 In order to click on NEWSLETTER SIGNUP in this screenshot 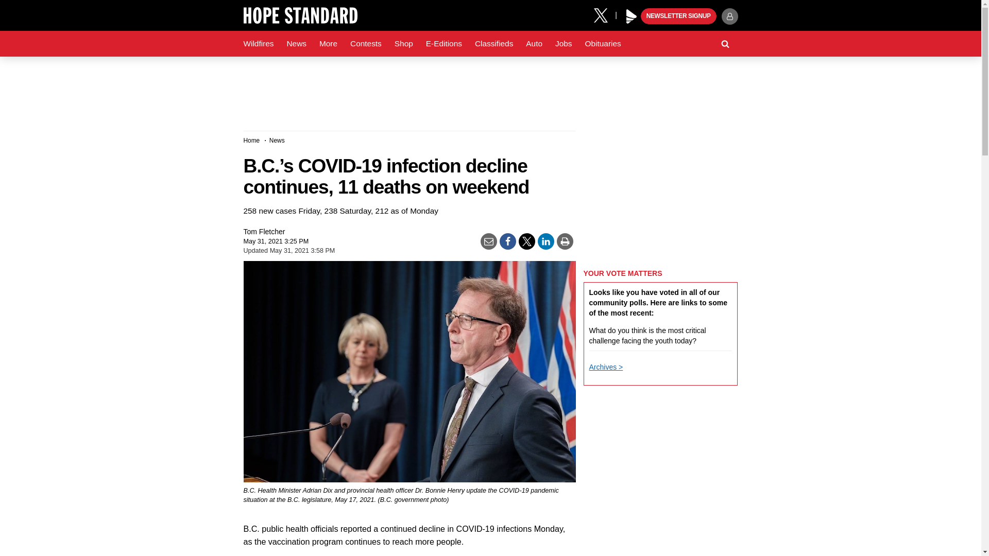, I will do `click(678, 16)`.